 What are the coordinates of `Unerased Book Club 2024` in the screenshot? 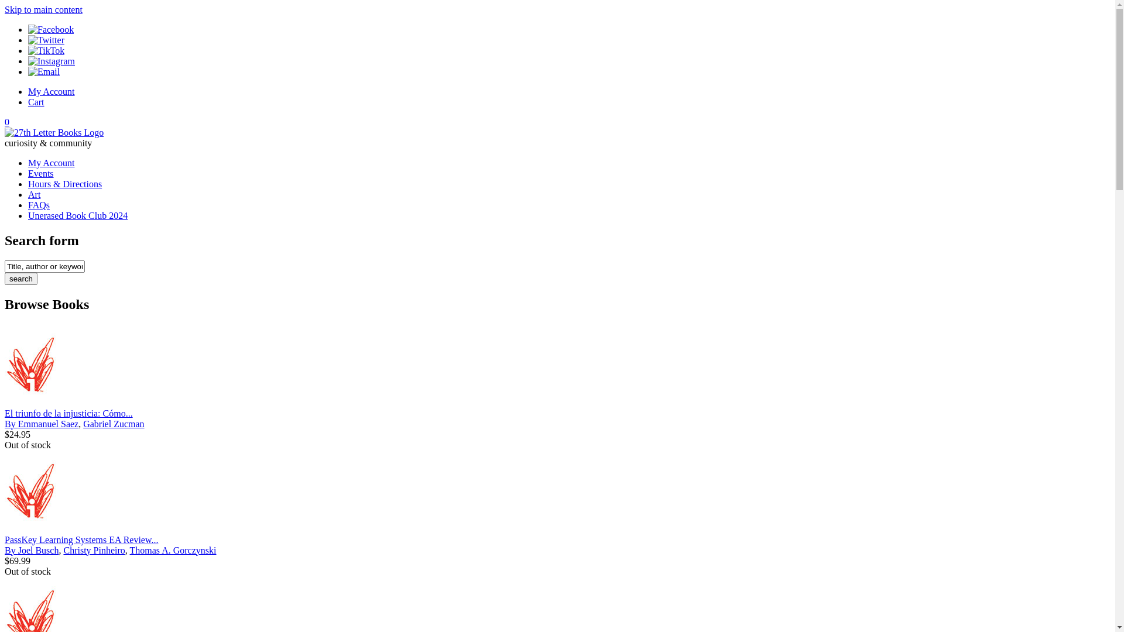 It's located at (78, 215).